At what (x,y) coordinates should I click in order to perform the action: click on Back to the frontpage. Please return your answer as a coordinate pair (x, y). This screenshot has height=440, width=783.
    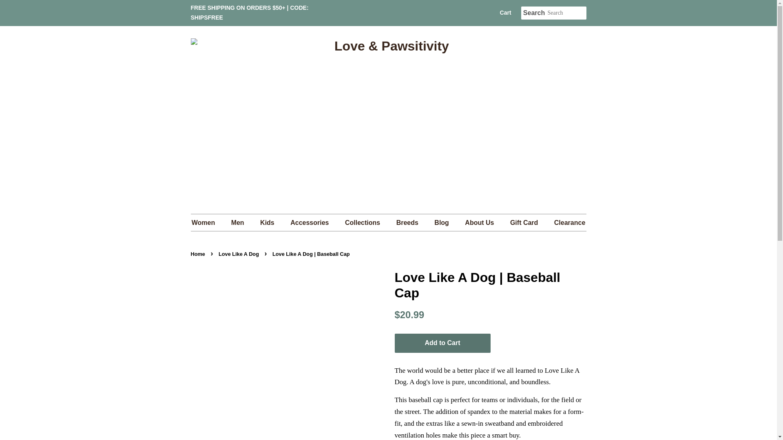
    Looking at the image, I should click on (199, 253).